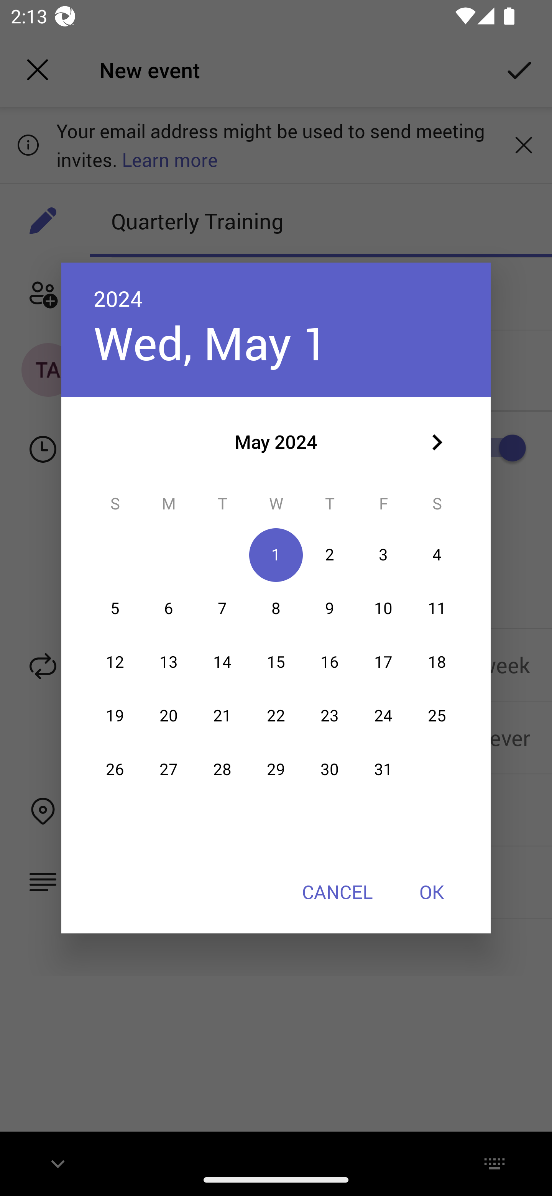 This screenshot has width=552, height=1196. Describe the element at coordinates (330, 716) in the screenshot. I see `23 23 May 2024` at that location.